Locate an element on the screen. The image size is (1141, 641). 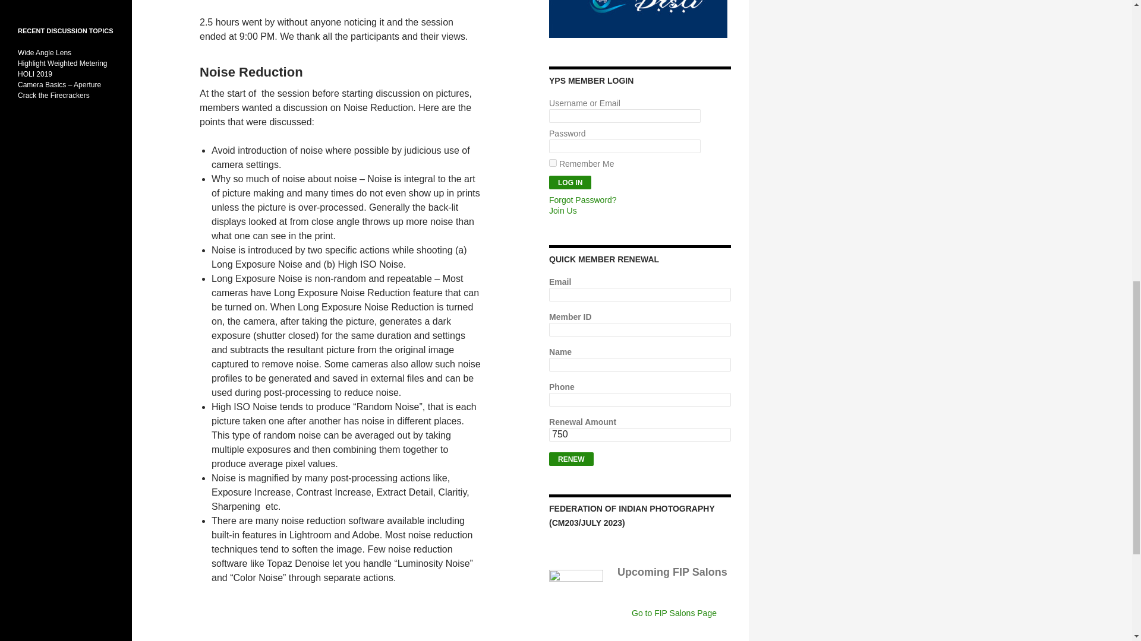
Join Us is located at coordinates (563, 210).